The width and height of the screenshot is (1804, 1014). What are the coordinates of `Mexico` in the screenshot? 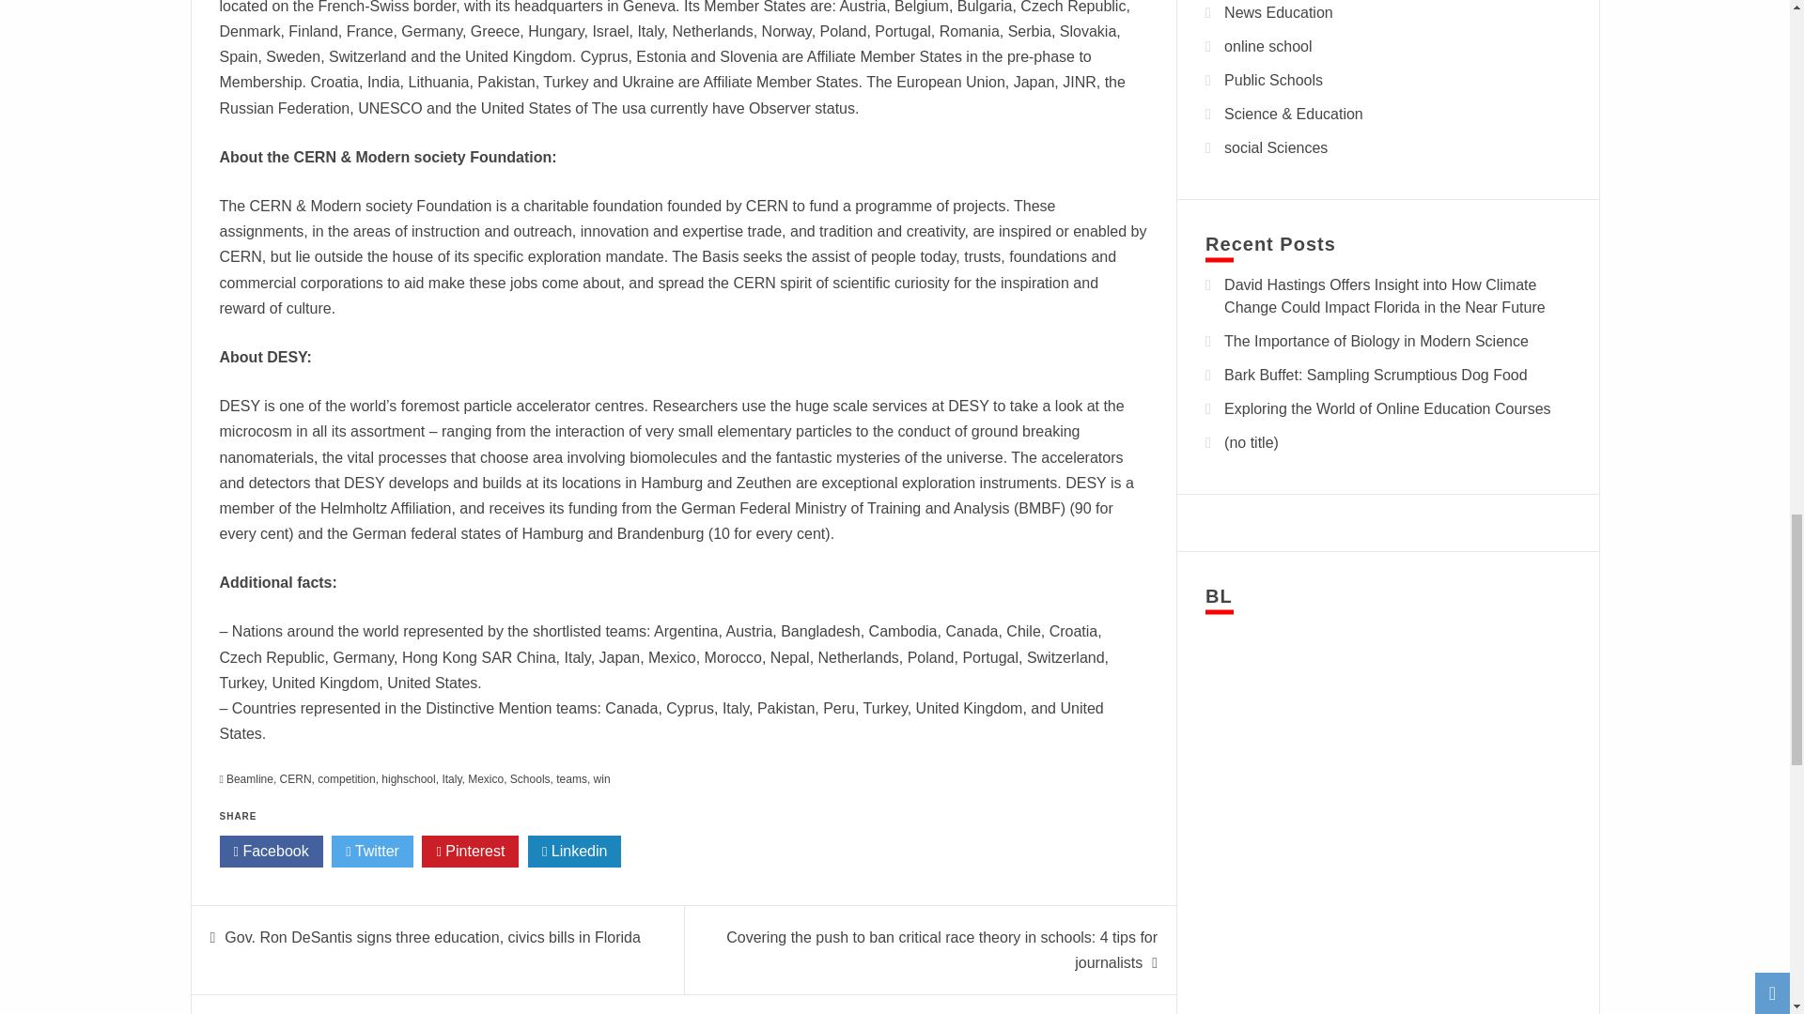 It's located at (485, 779).